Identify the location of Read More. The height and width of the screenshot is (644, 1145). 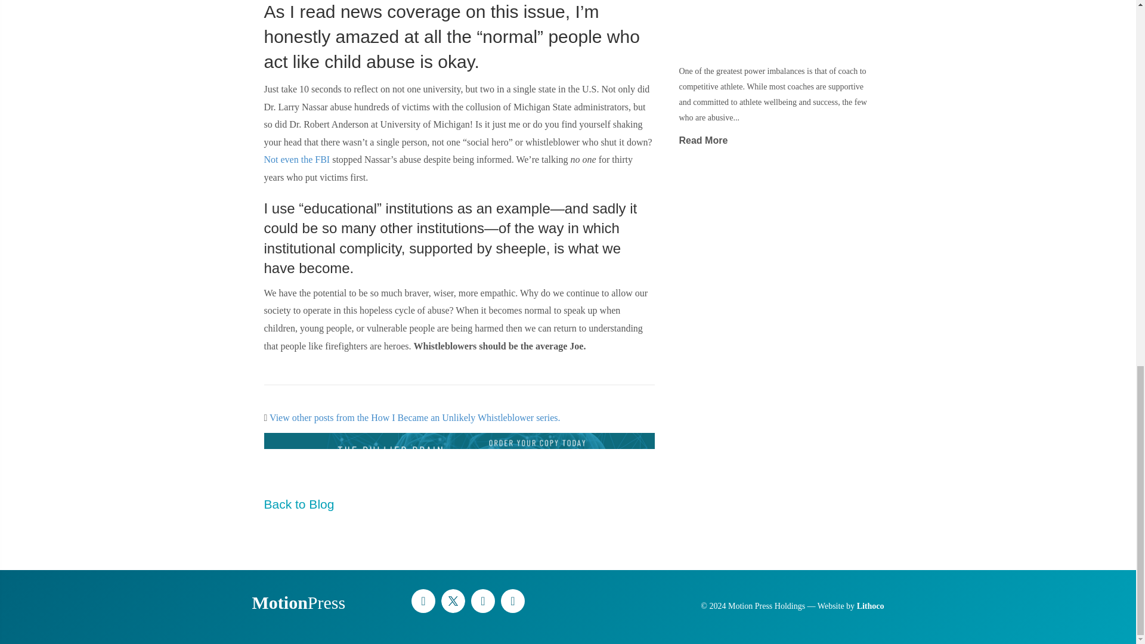
(703, 140).